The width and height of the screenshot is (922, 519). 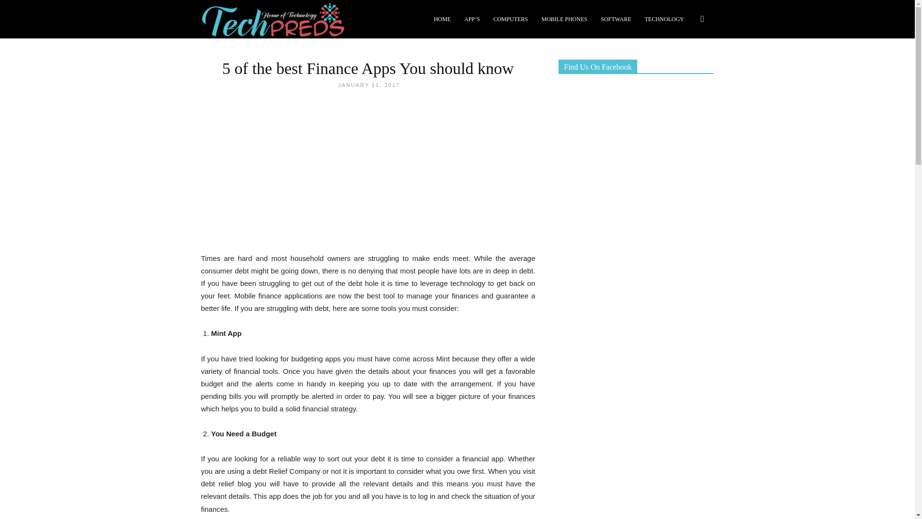 What do you see at coordinates (510, 19) in the screenshot?
I see `COMPUTERS` at bounding box center [510, 19].